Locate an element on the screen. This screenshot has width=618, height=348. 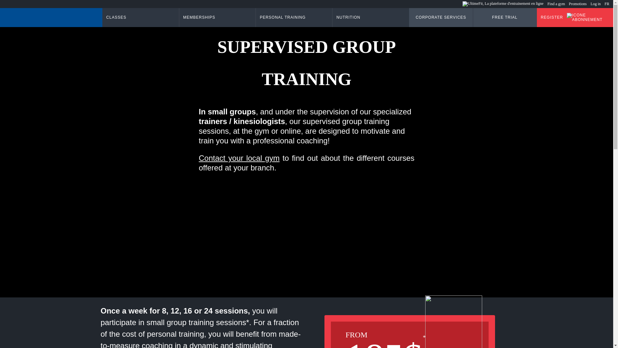
Log in is located at coordinates (598, 4).